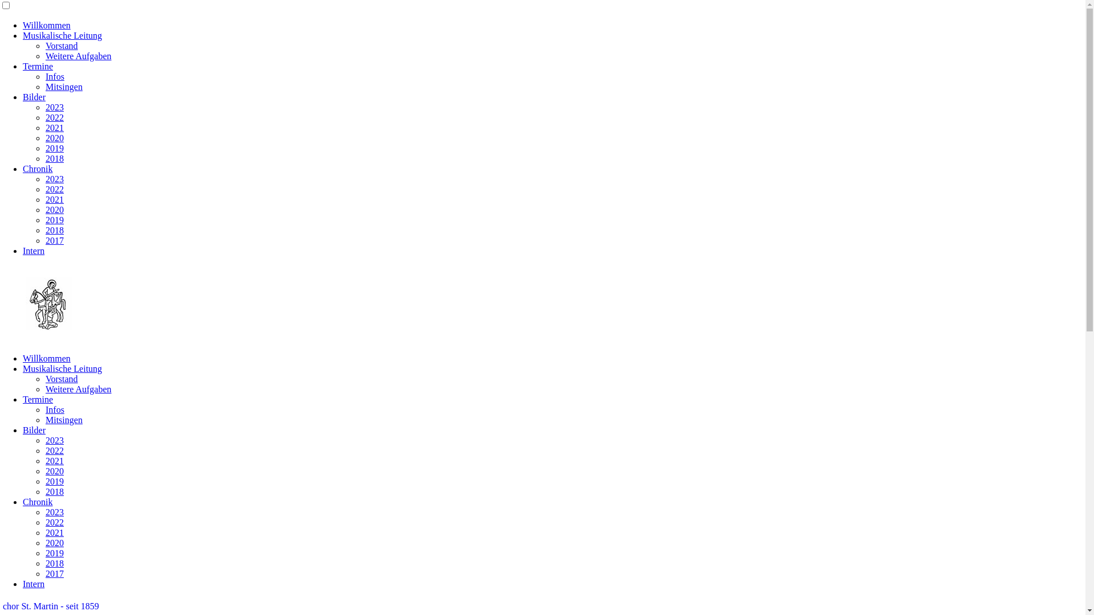  Describe the element at coordinates (55, 441) in the screenshot. I see `2023` at that location.